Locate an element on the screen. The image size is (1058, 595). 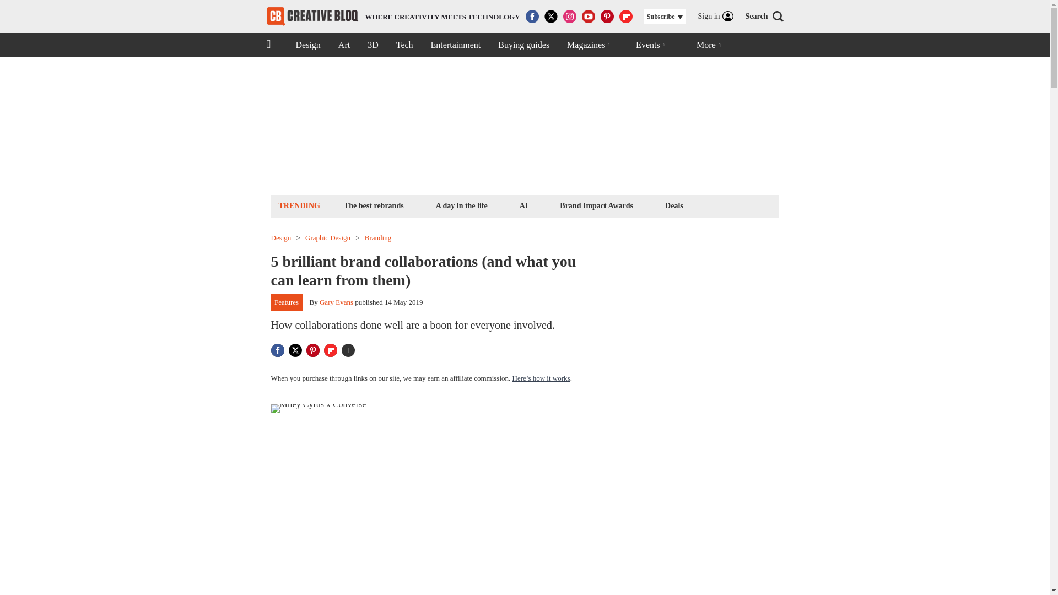
Brand Impact Awards is located at coordinates (307, 45).